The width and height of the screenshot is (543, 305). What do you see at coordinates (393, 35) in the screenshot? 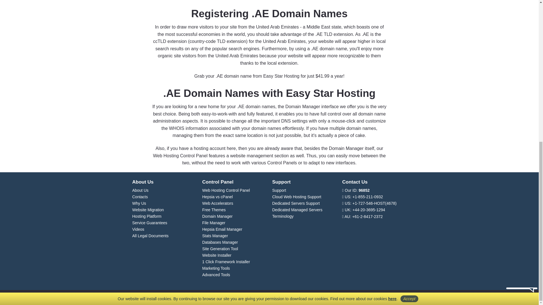
I see `Privacy Policy` at bounding box center [393, 35].